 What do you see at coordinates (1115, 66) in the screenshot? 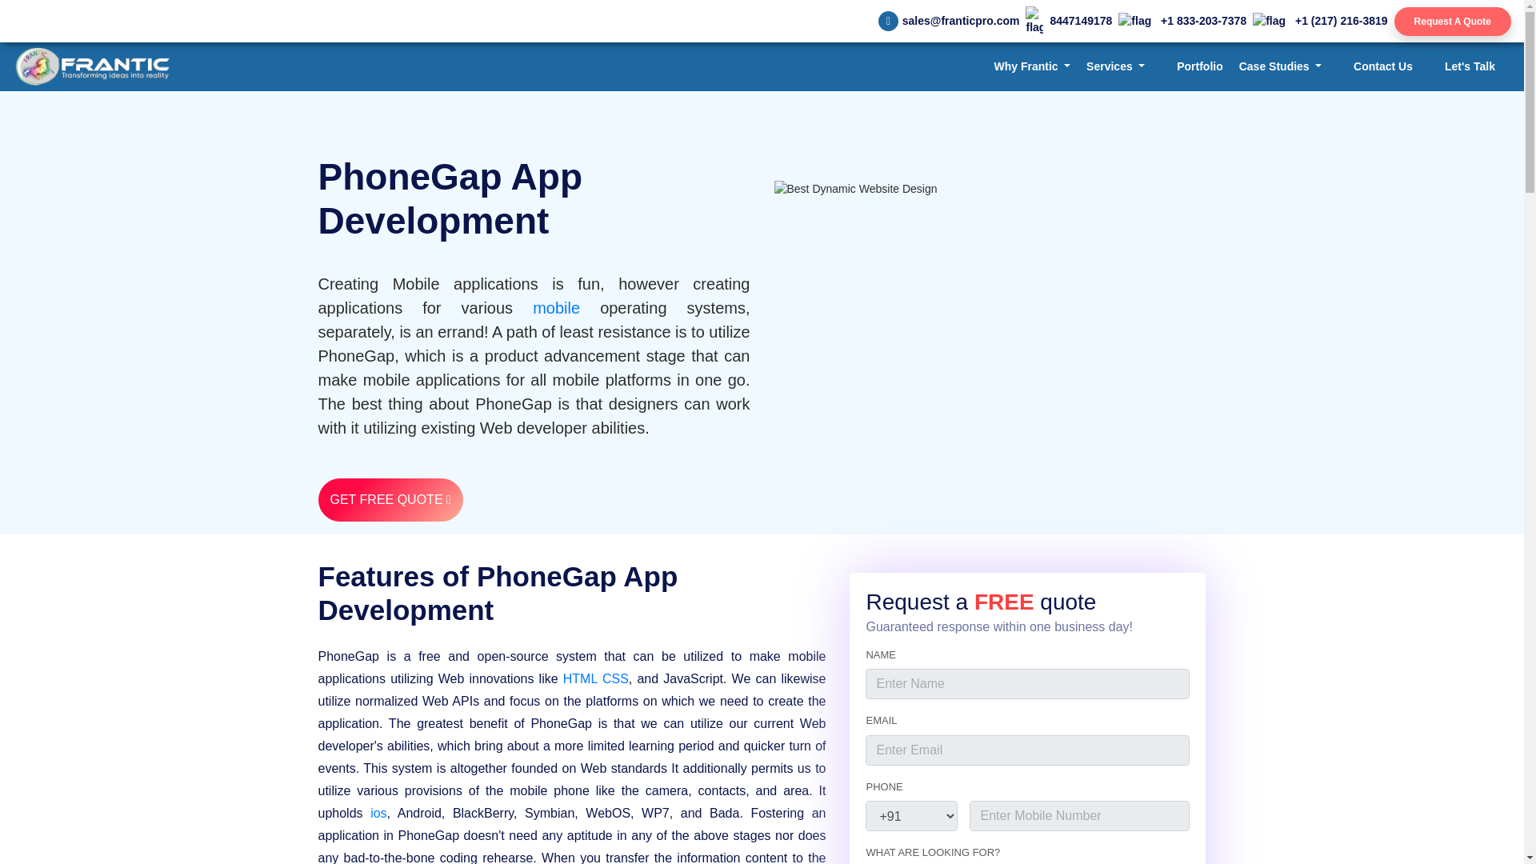
I see `Services` at bounding box center [1115, 66].